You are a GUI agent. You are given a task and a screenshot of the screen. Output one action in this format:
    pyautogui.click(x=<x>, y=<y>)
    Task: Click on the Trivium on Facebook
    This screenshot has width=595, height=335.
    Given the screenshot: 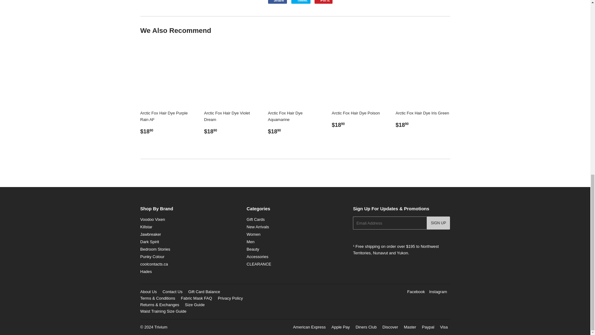 What is the action you would take?
    pyautogui.click(x=416, y=292)
    